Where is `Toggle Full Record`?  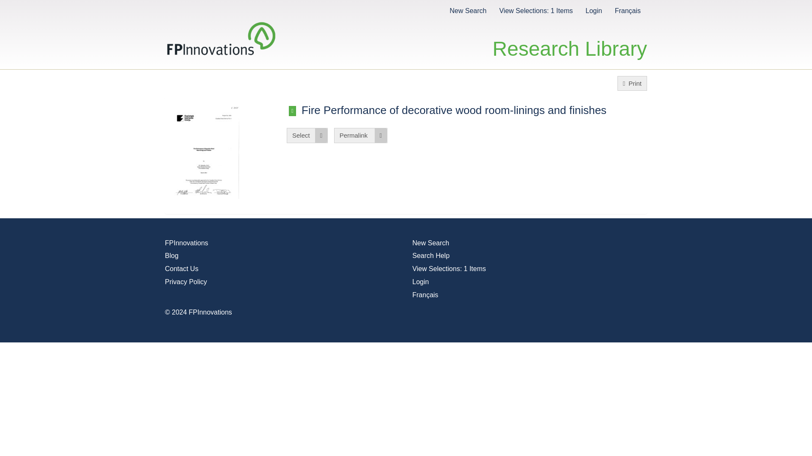
Toggle Full Record is located at coordinates (293, 111).